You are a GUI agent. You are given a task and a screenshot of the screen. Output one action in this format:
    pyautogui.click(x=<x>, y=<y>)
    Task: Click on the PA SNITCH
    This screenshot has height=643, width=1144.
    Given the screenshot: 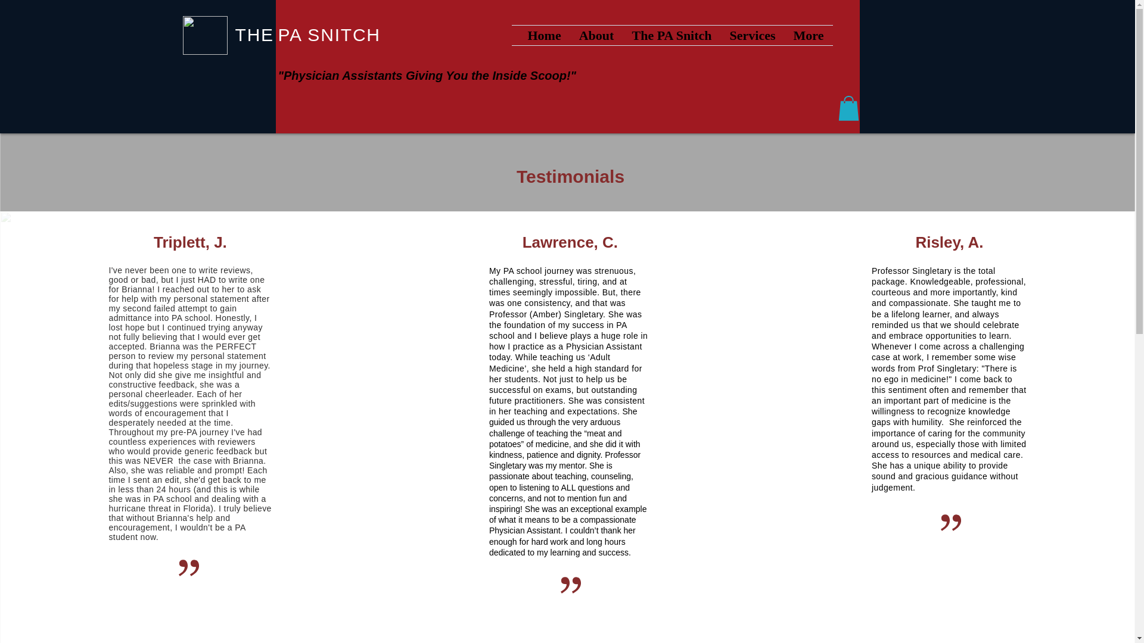 What is the action you would take?
    pyautogui.click(x=329, y=35)
    